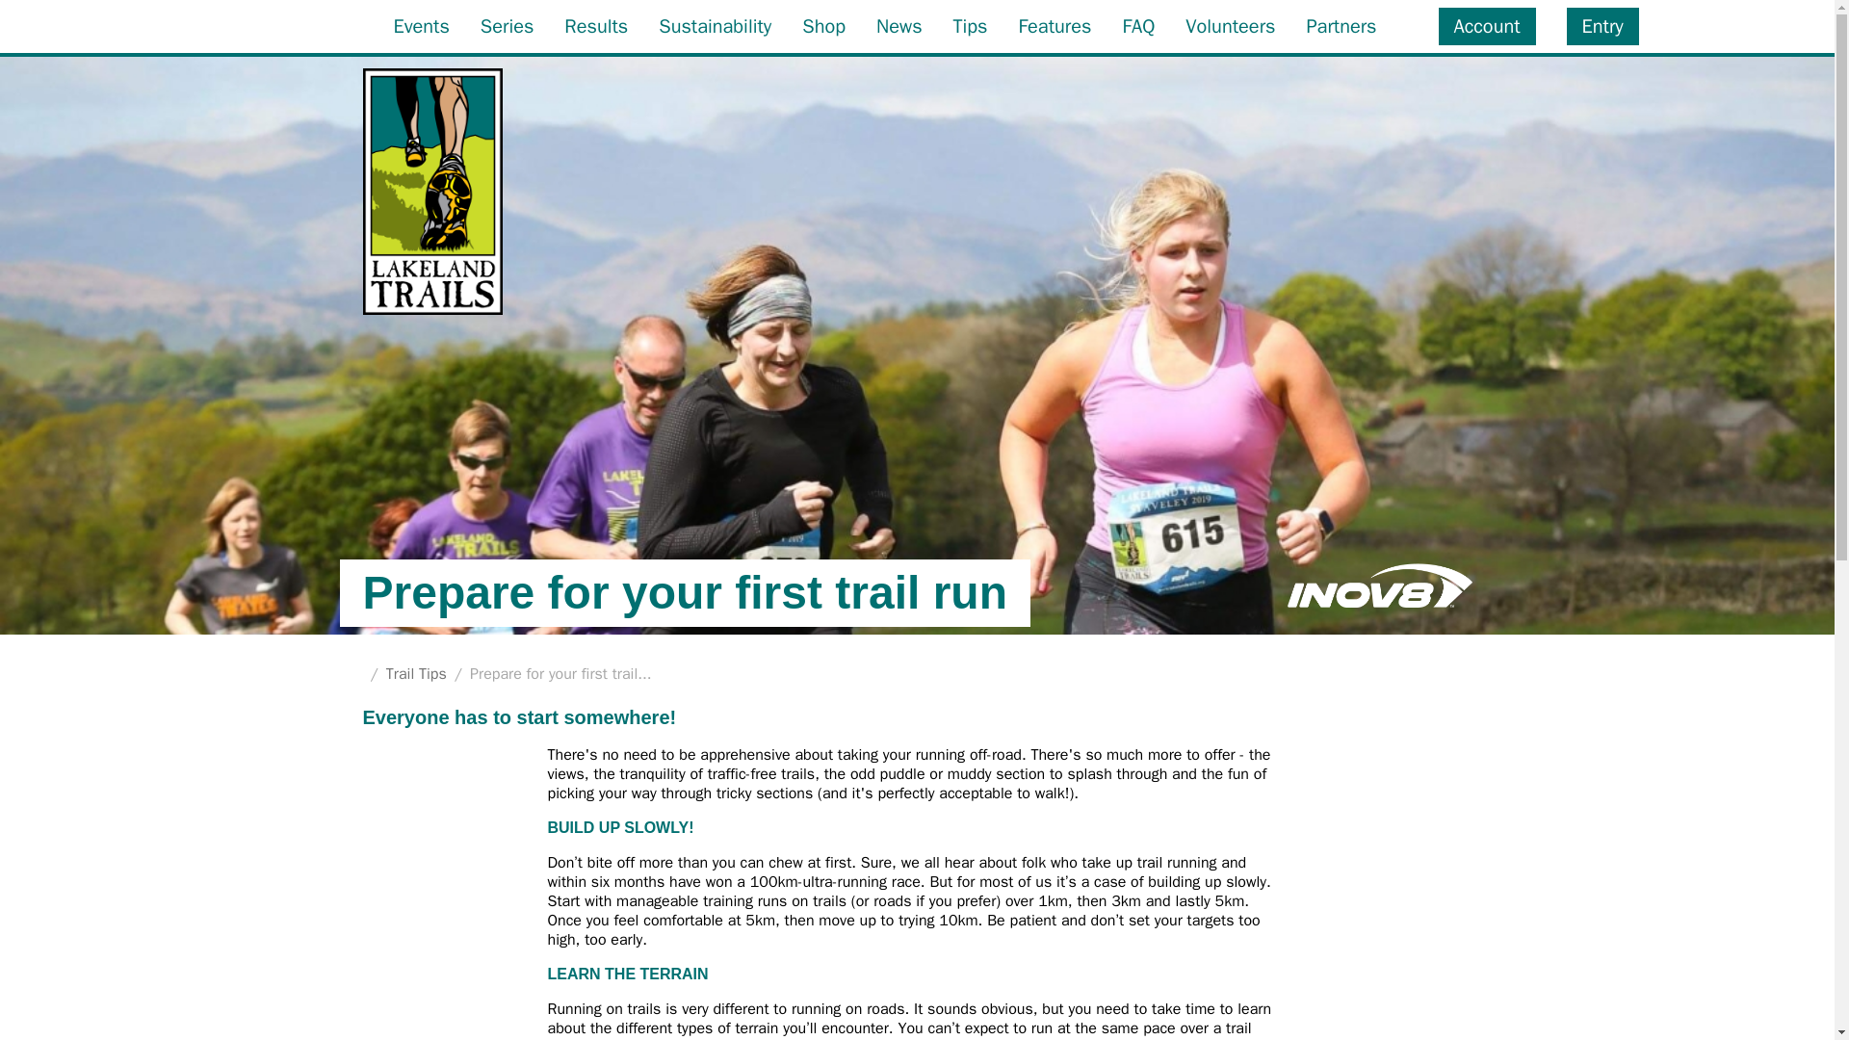 This screenshot has height=1040, width=1849. Describe the element at coordinates (1487, 26) in the screenshot. I see `Account` at that location.